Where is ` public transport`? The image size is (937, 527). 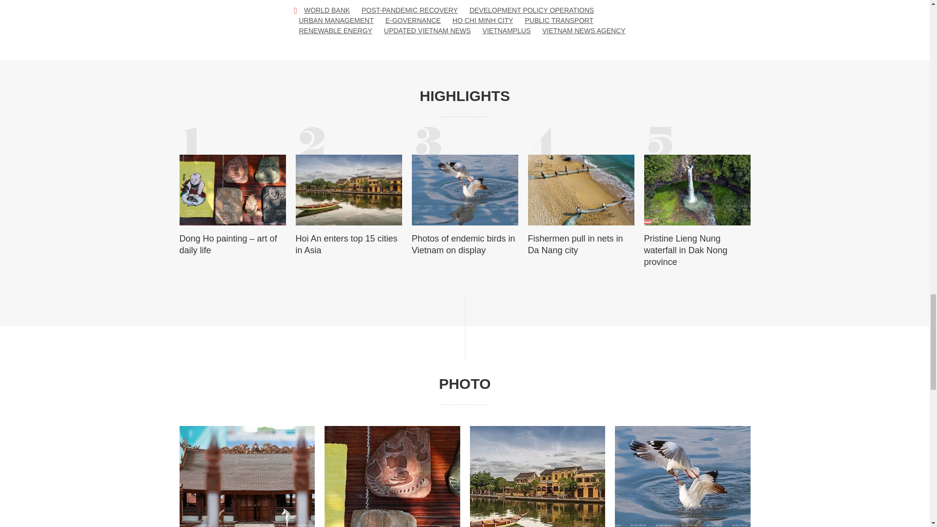
 public transport is located at coordinates (559, 20).